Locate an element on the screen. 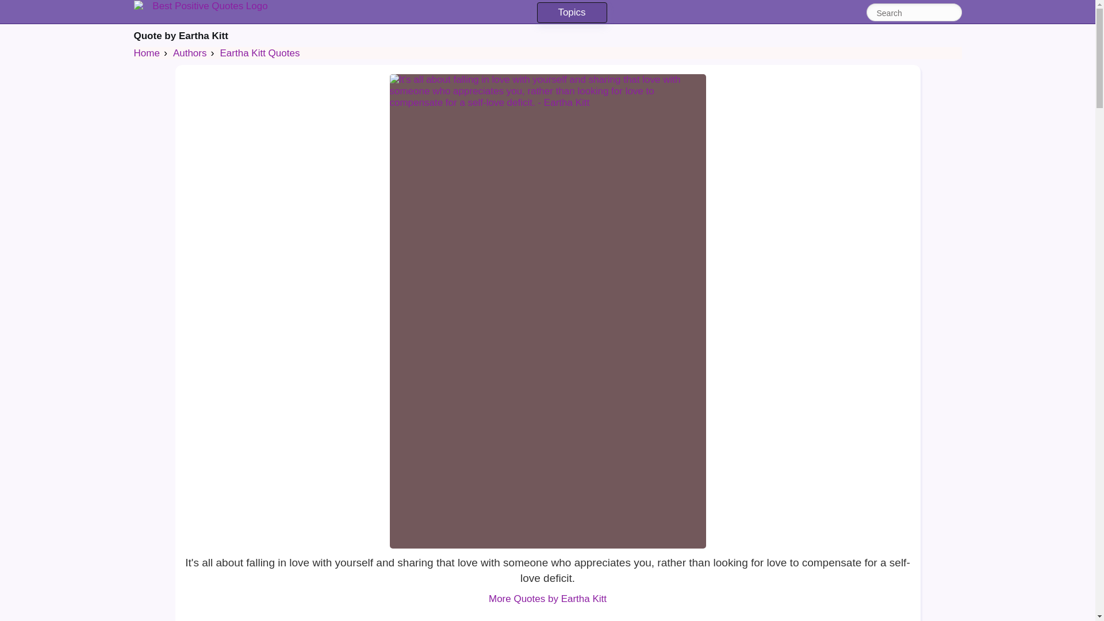 The height and width of the screenshot is (621, 1104). Search is located at coordinates (907, 13).